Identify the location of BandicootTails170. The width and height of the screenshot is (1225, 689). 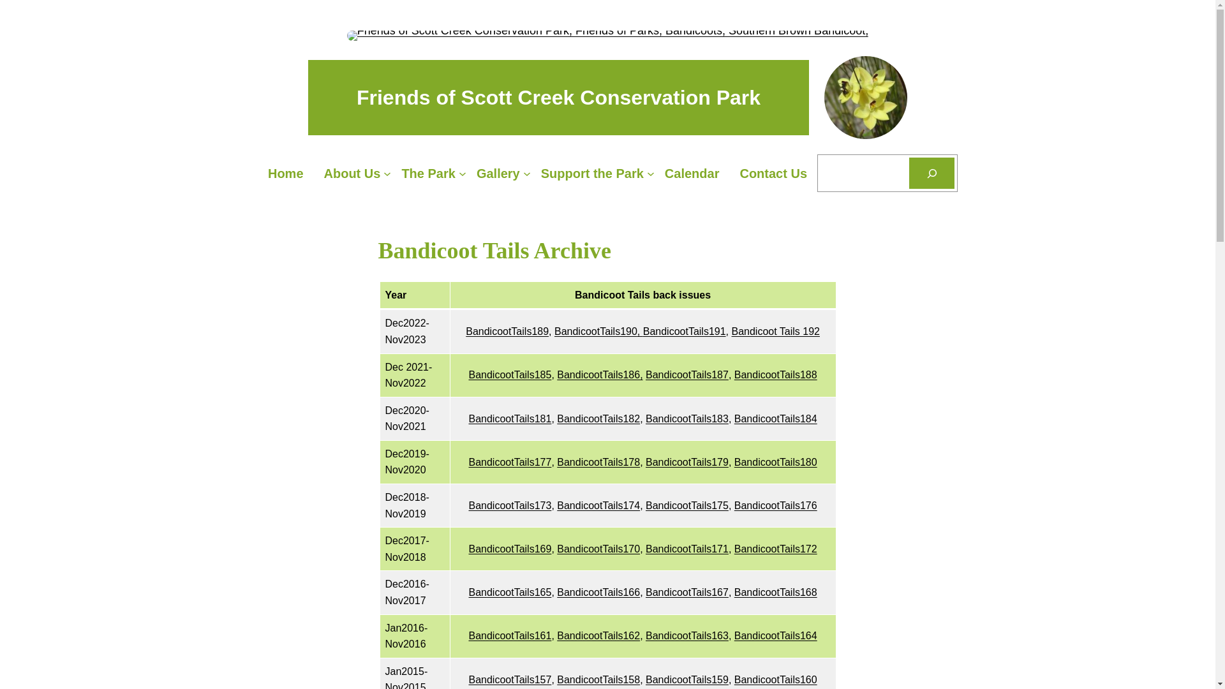
(598, 549).